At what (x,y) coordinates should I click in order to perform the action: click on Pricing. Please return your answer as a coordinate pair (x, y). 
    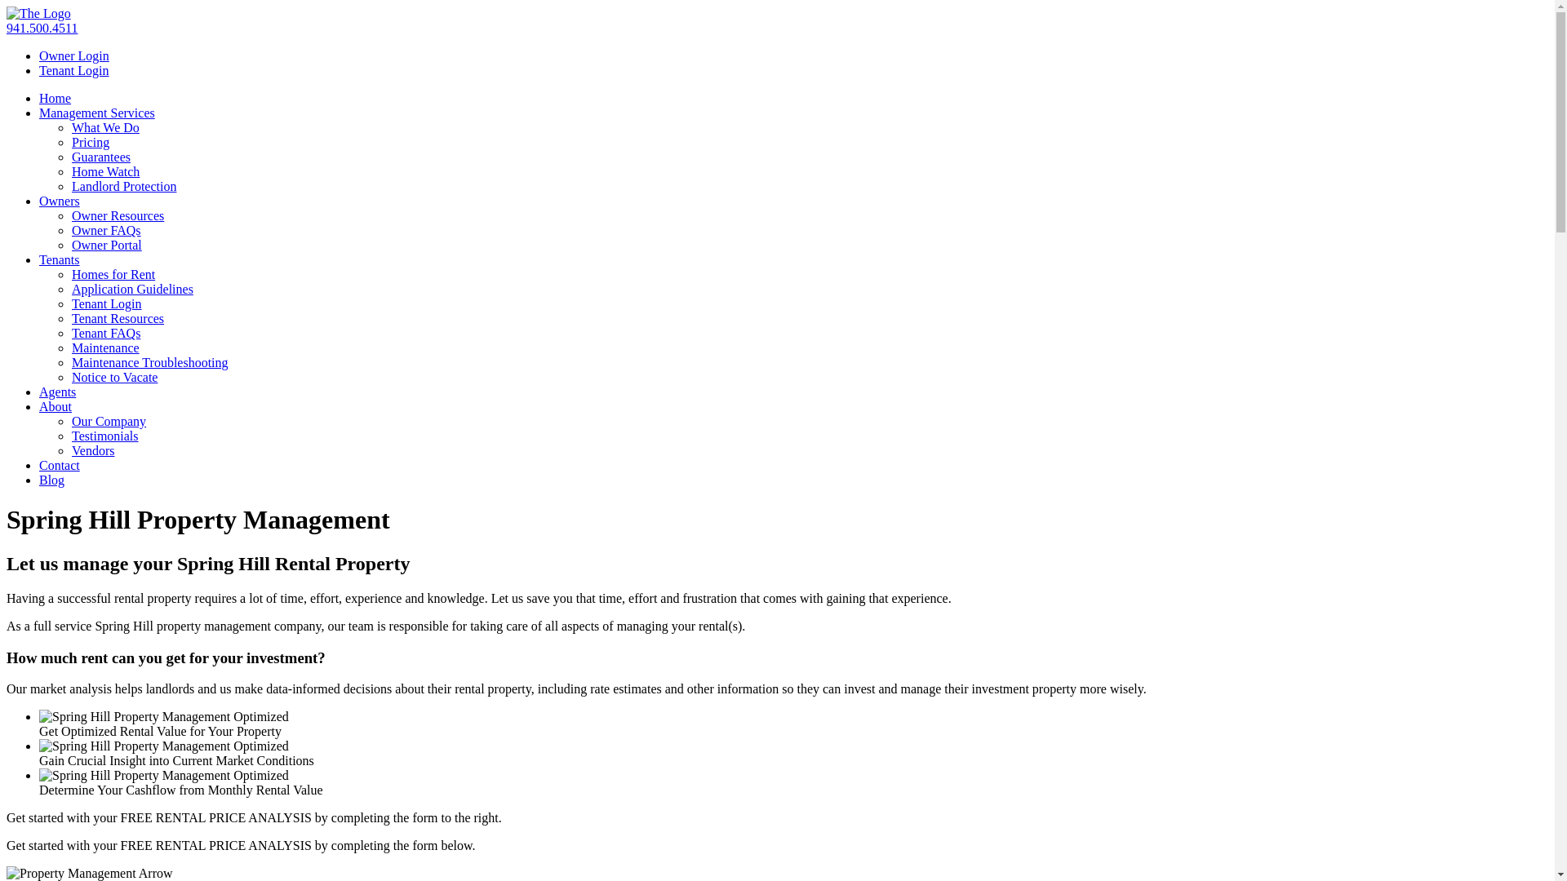
    Looking at the image, I should click on (91, 142).